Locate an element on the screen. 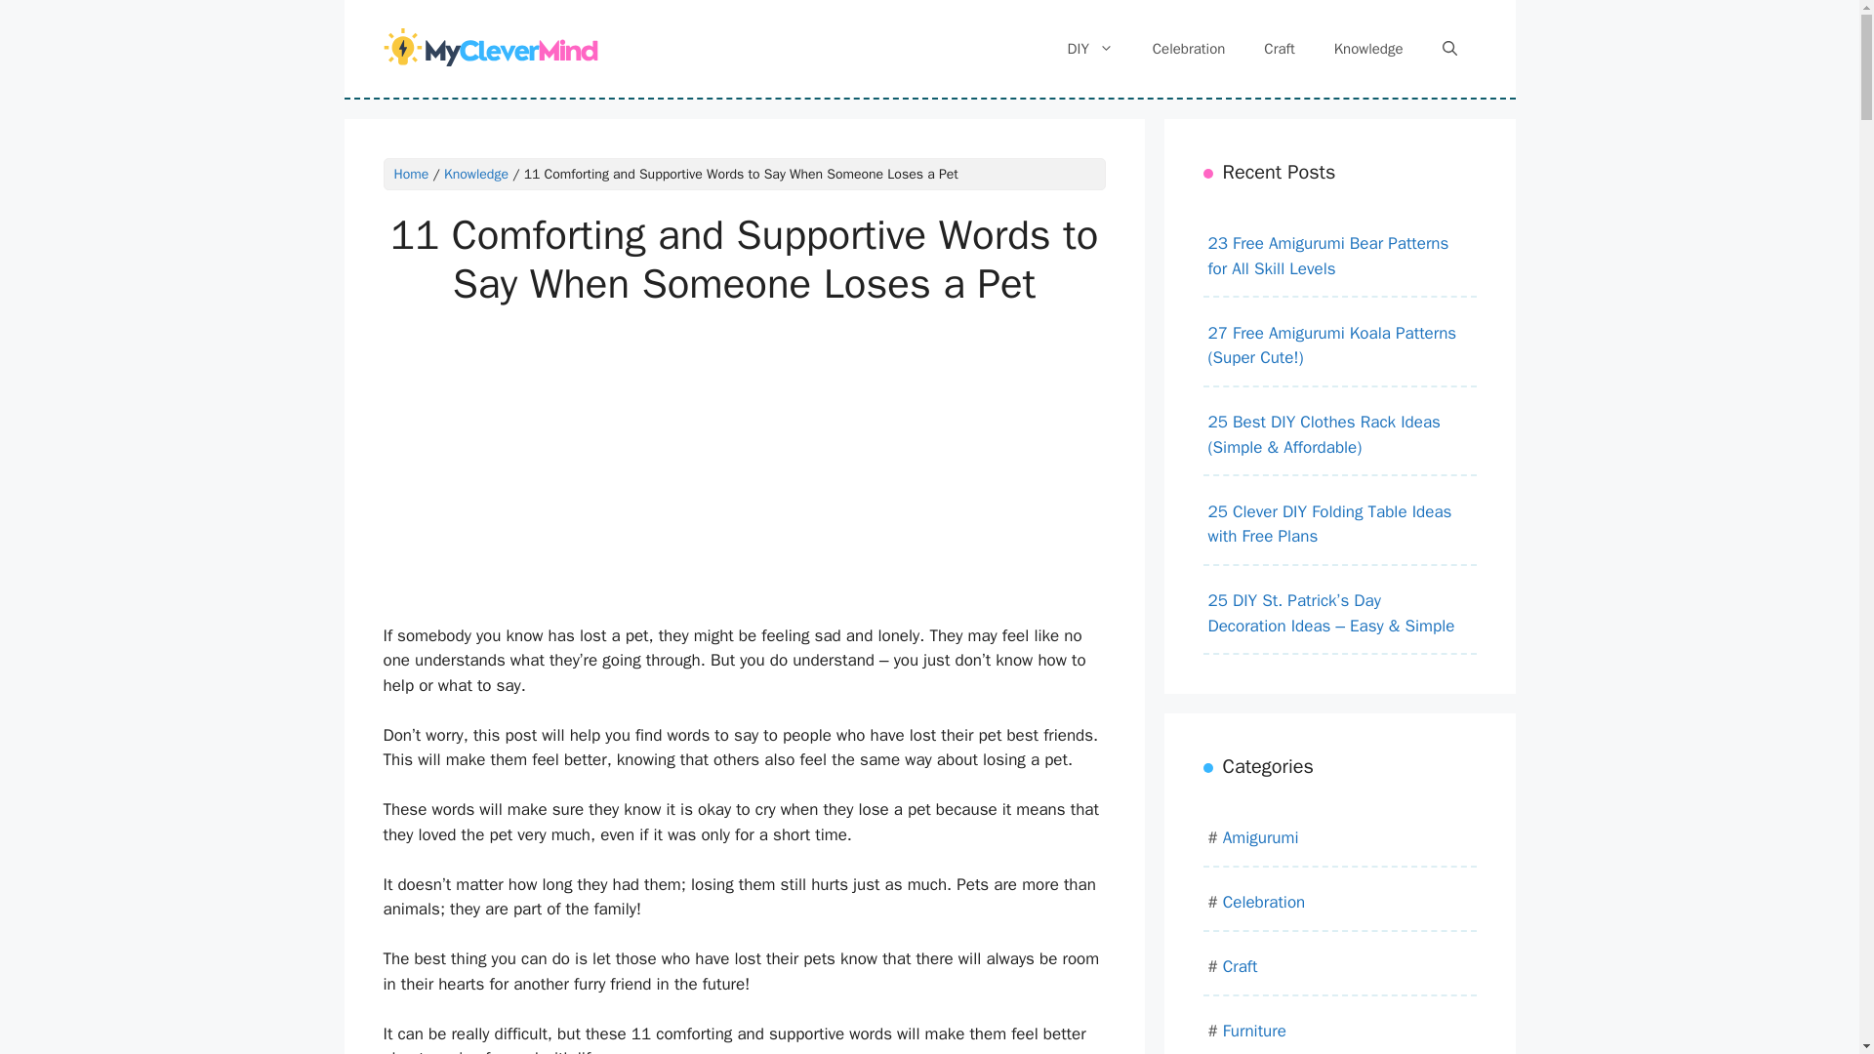 This screenshot has height=1054, width=1874. Celebration is located at coordinates (1189, 49).